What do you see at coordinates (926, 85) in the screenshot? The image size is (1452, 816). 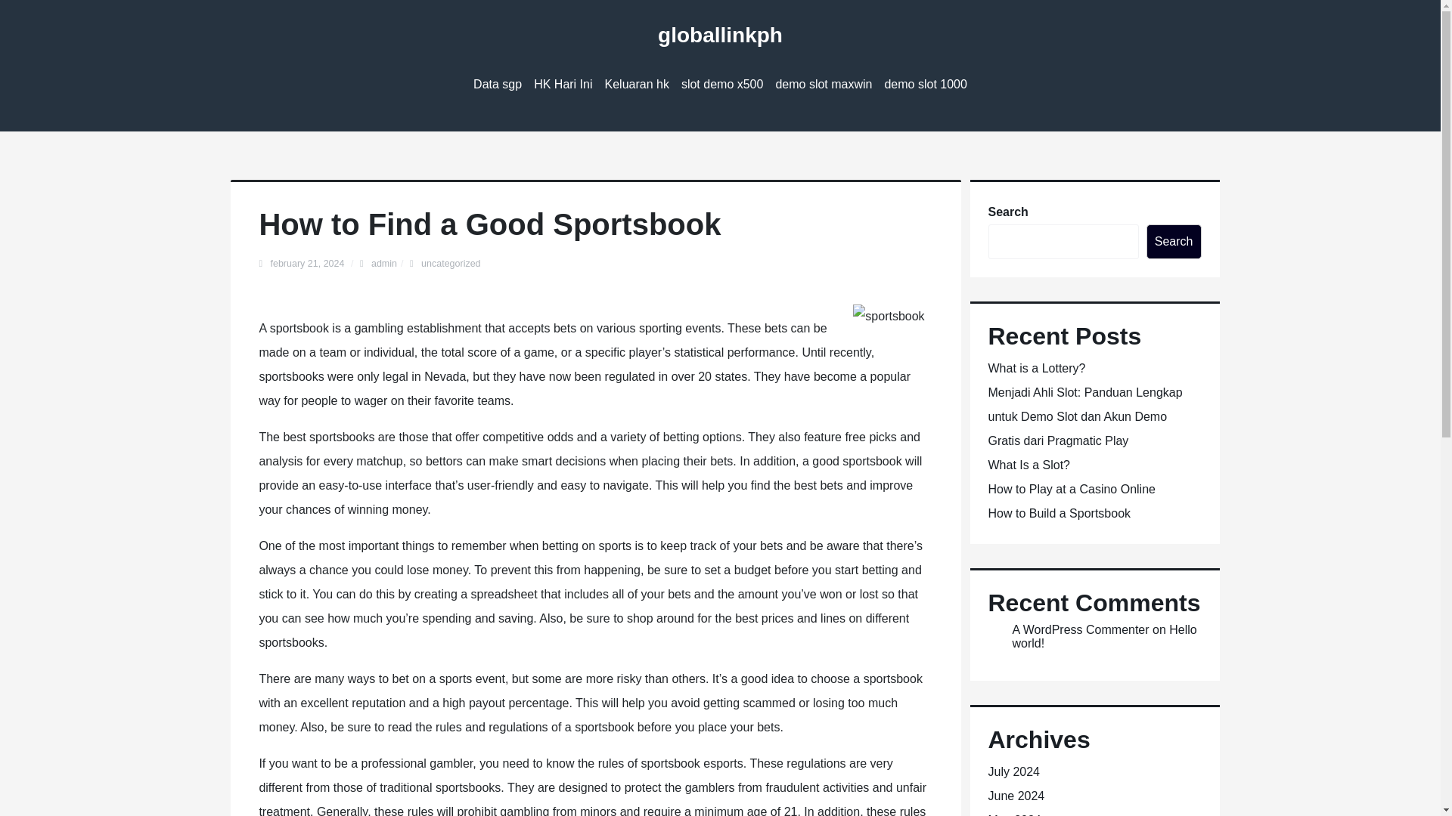 I see `demo slot 1000` at bounding box center [926, 85].